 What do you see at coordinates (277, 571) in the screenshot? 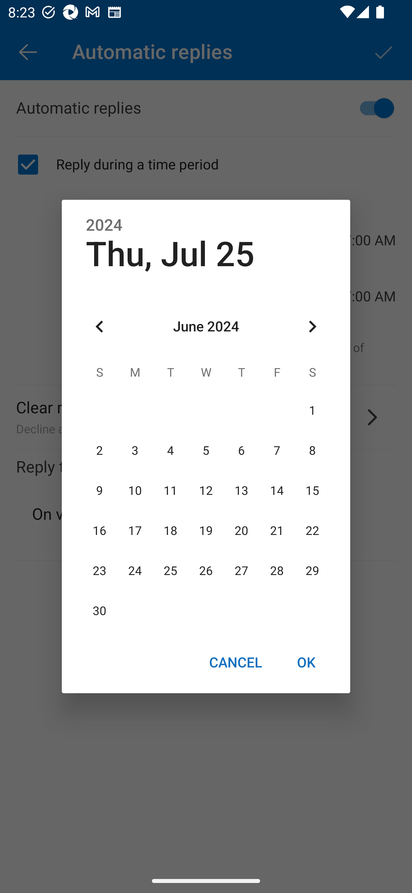
I see `28 28 June 2024` at bounding box center [277, 571].